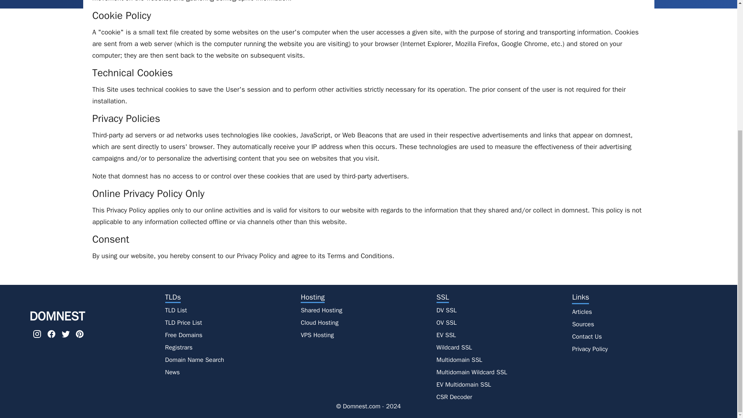 The image size is (743, 418). Describe the element at coordinates (321, 309) in the screenshot. I see `Shared Hosting` at that location.